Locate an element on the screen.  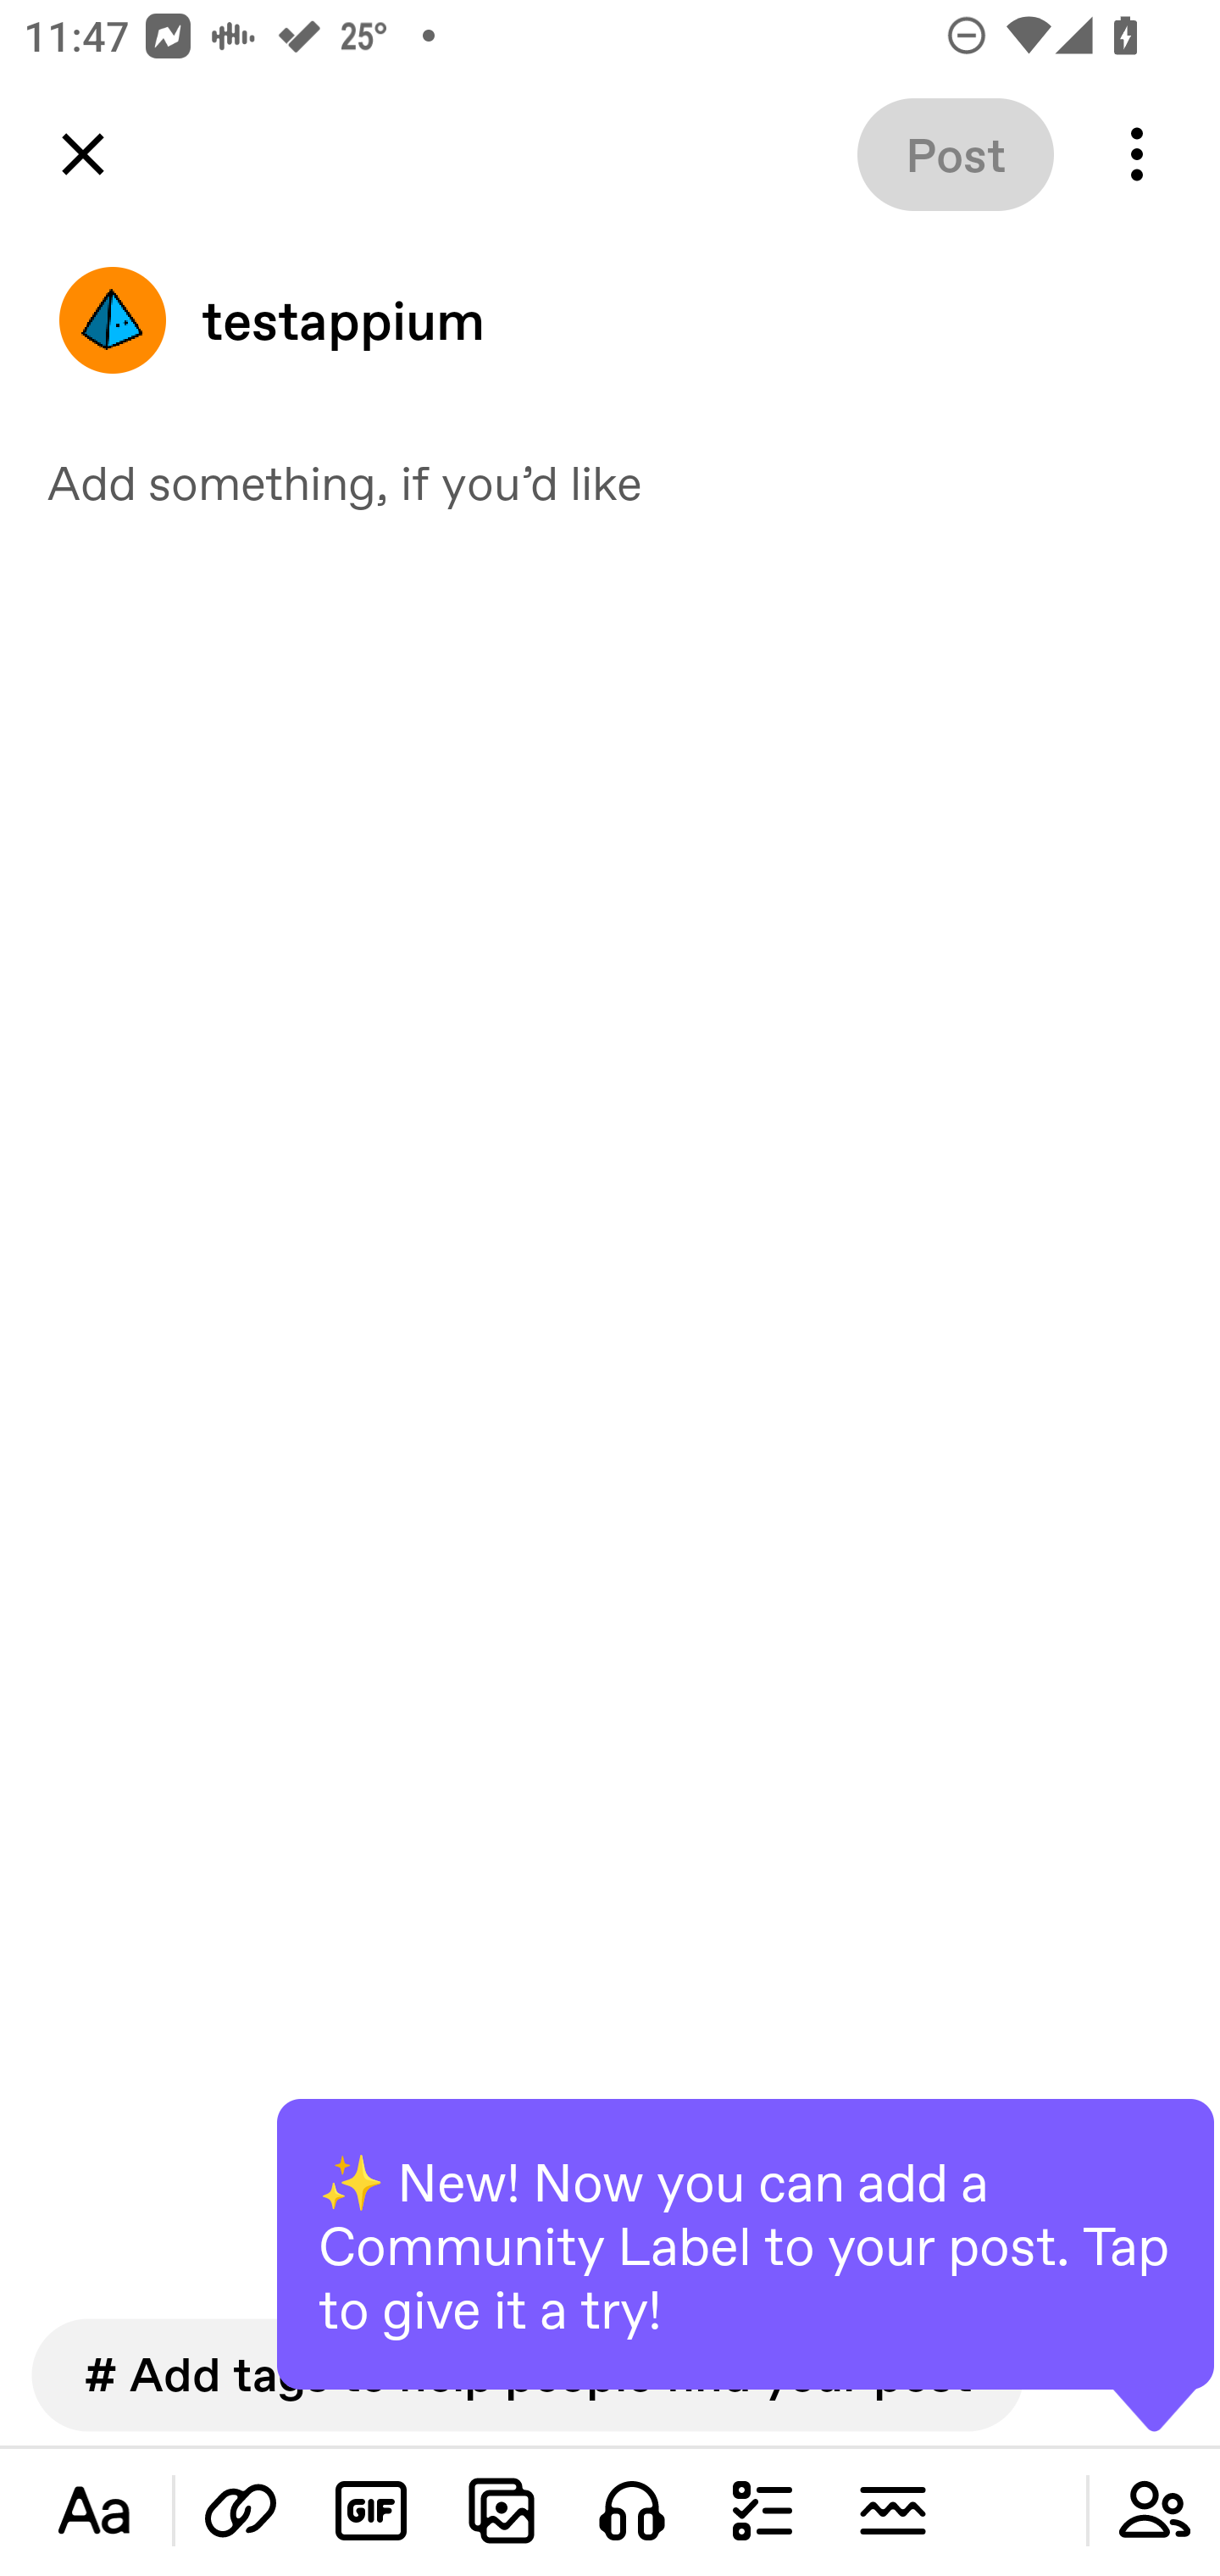
Add something, if you’d like is located at coordinates (610, 481).